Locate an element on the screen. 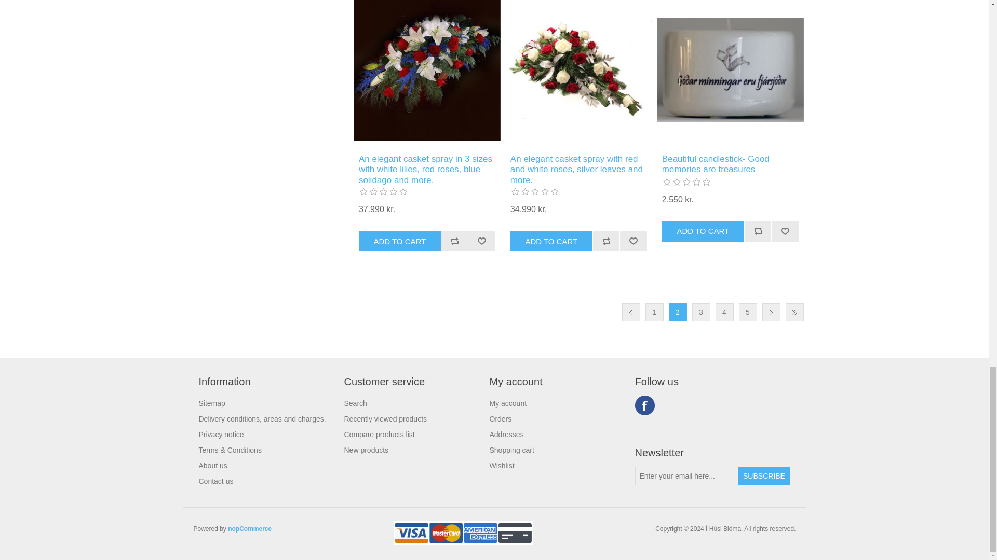  Add to compare list is located at coordinates (758, 231).